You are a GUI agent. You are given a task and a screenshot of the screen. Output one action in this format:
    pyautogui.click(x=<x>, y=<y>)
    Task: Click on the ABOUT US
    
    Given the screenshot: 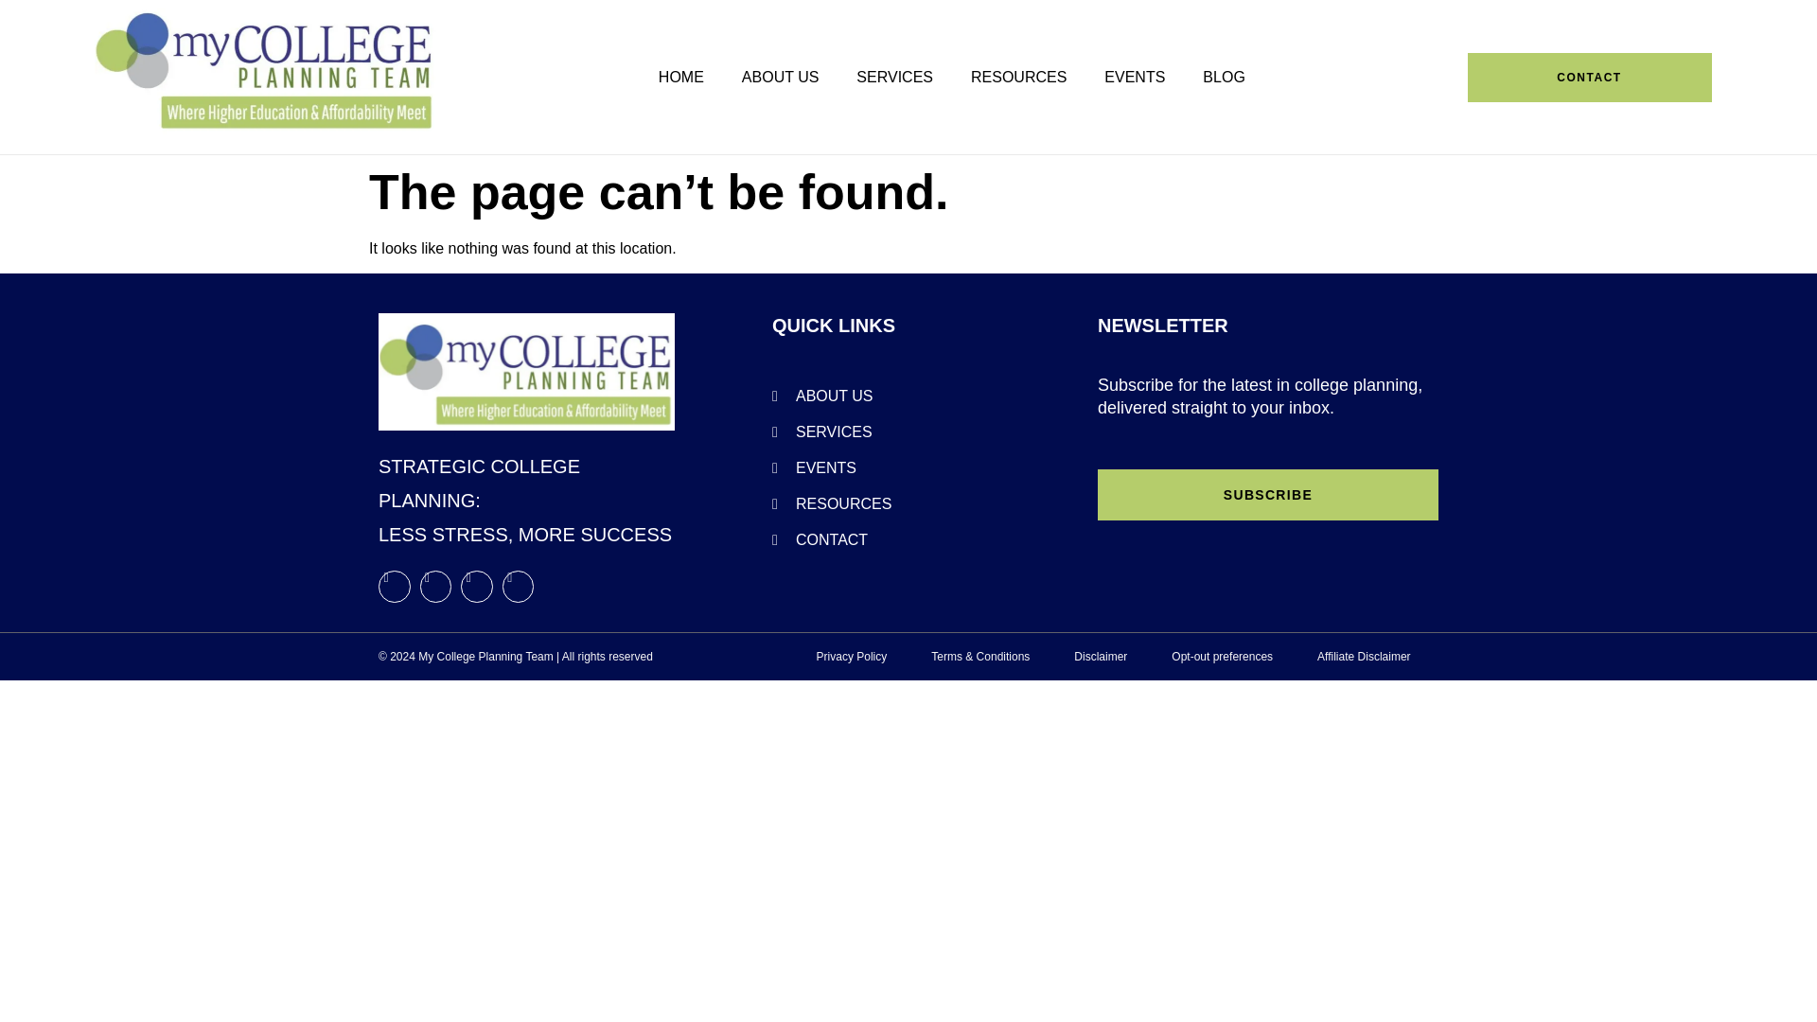 What is the action you would take?
    pyautogui.click(x=780, y=77)
    